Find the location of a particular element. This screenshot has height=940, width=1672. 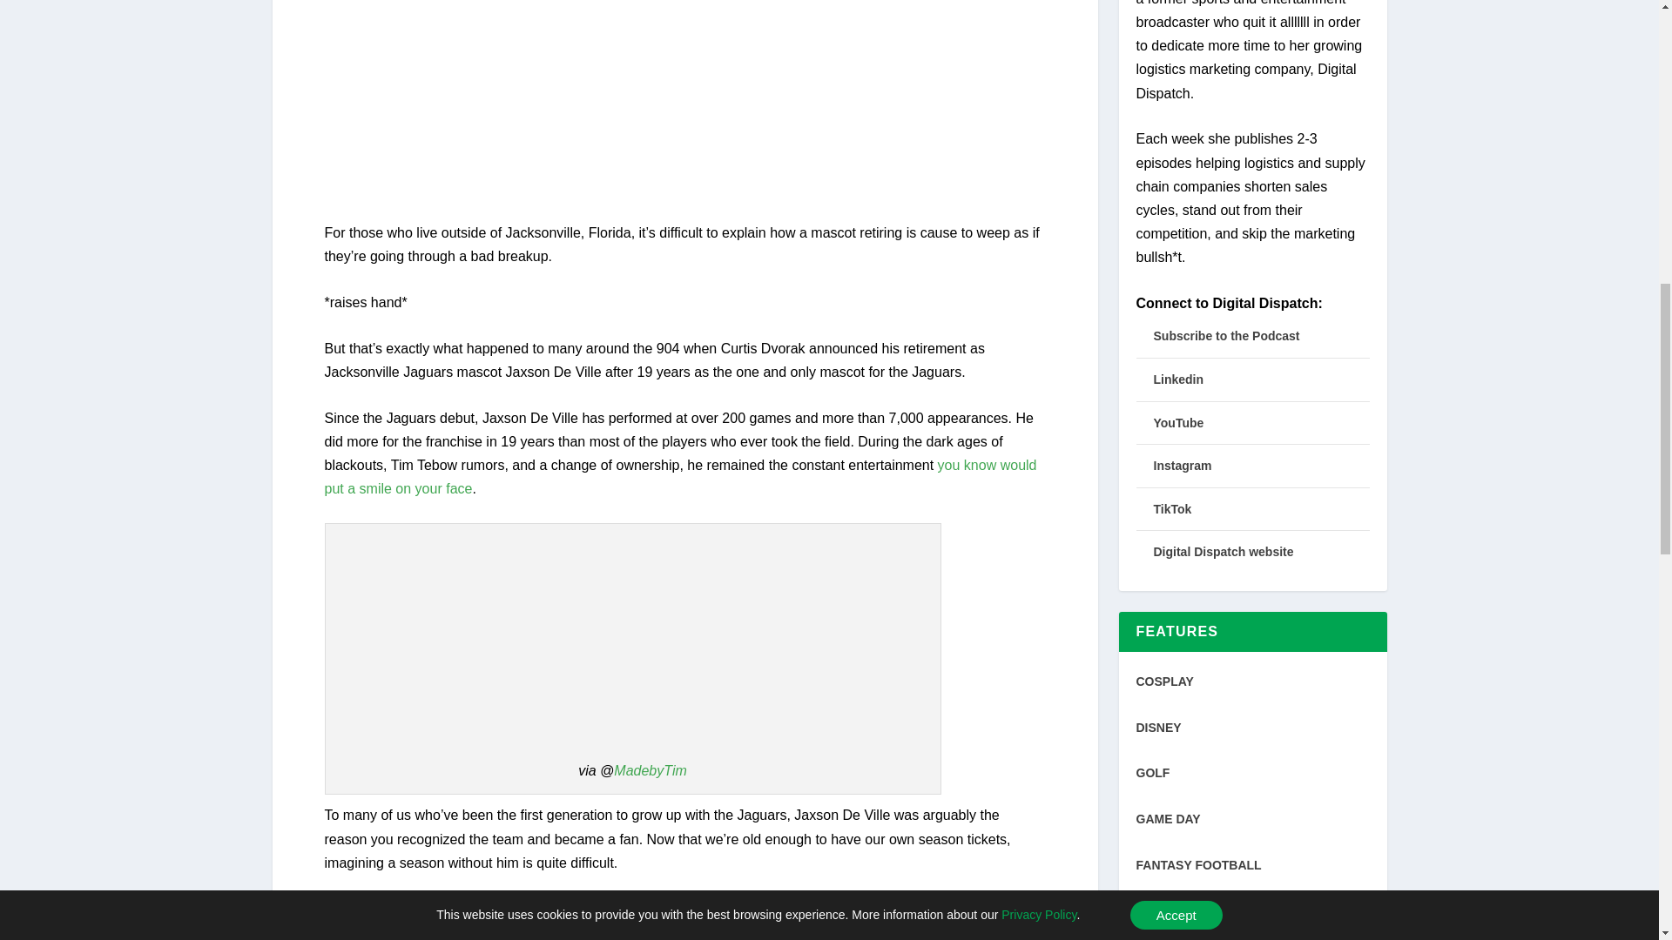

know is located at coordinates (981, 465).